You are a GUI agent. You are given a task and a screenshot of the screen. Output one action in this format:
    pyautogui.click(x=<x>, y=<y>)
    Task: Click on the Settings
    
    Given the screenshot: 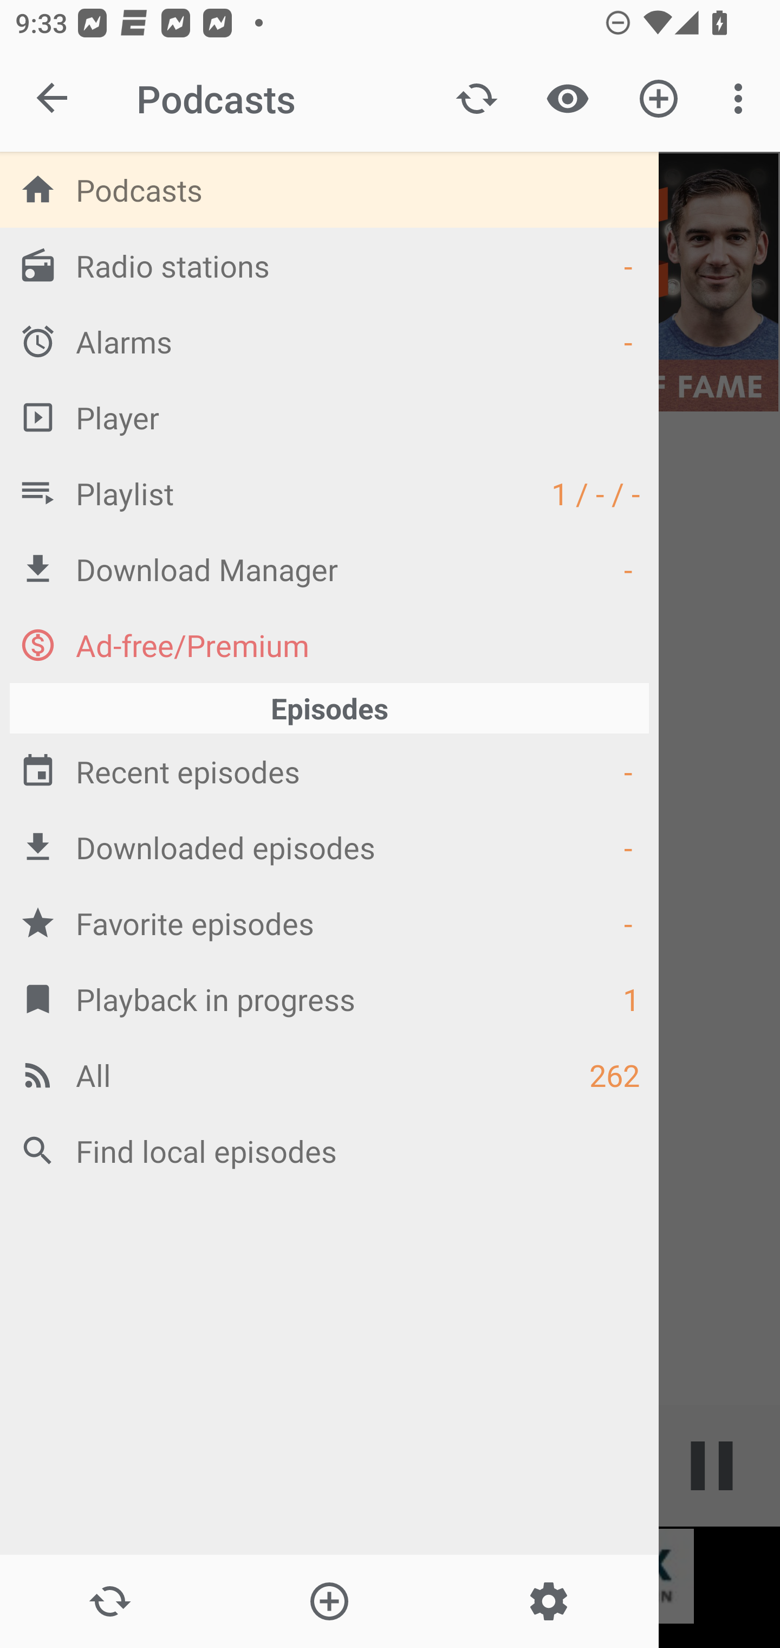 What is the action you would take?
    pyautogui.click(x=548, y=1601)
    